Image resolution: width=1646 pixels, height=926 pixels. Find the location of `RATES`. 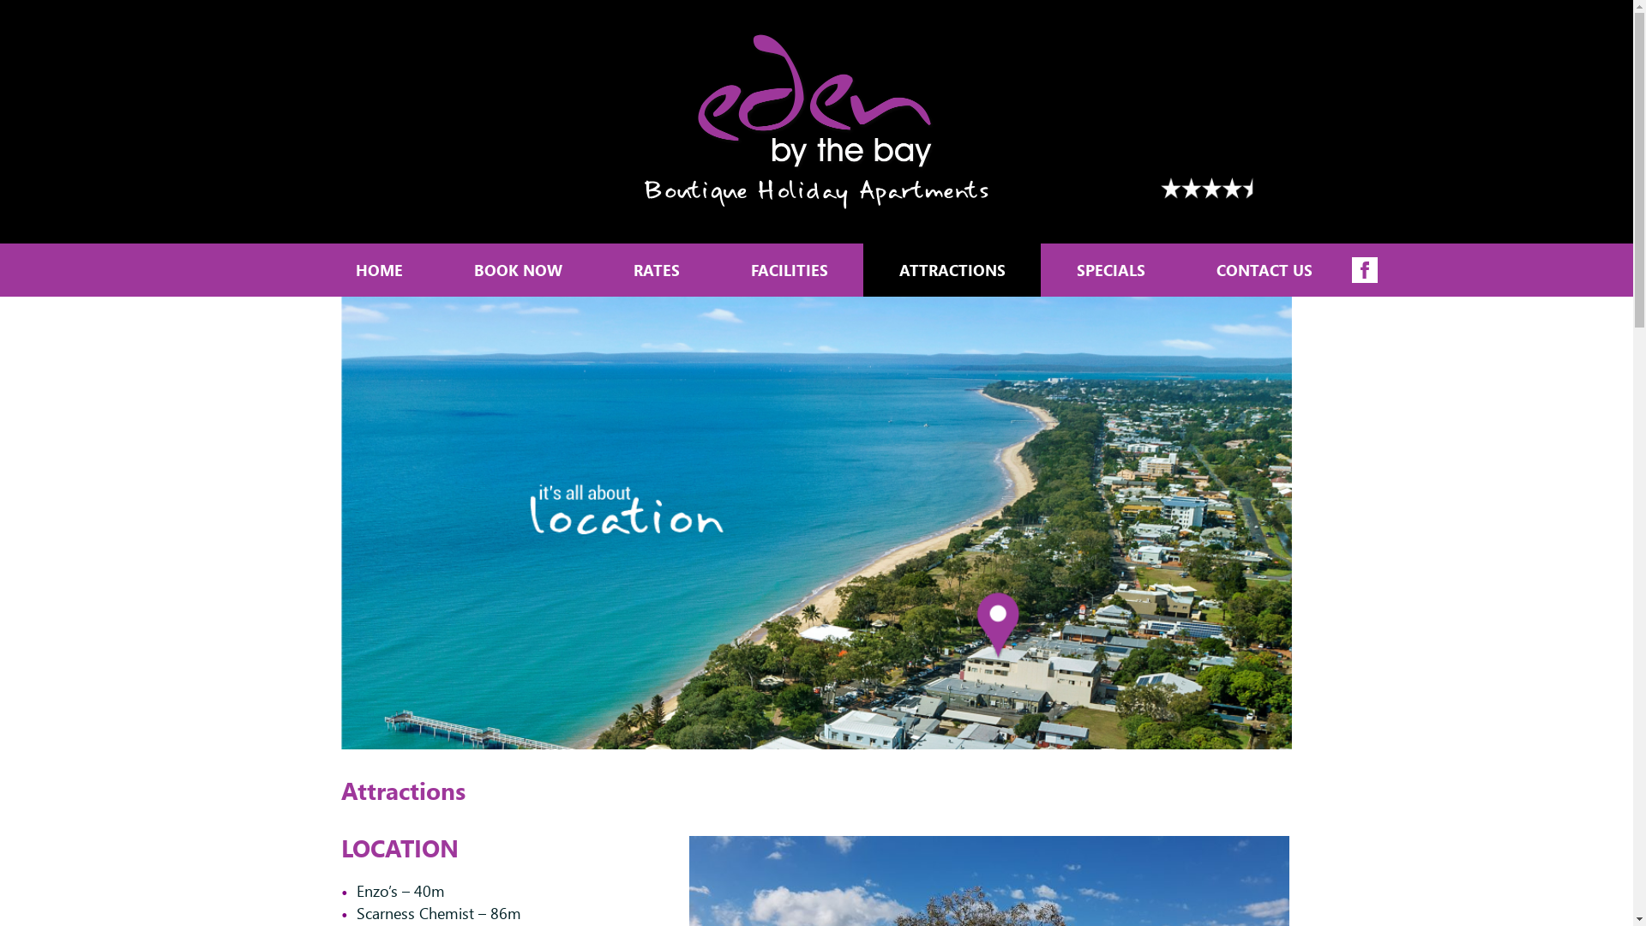

RATES is located at coordinates (657, 270).